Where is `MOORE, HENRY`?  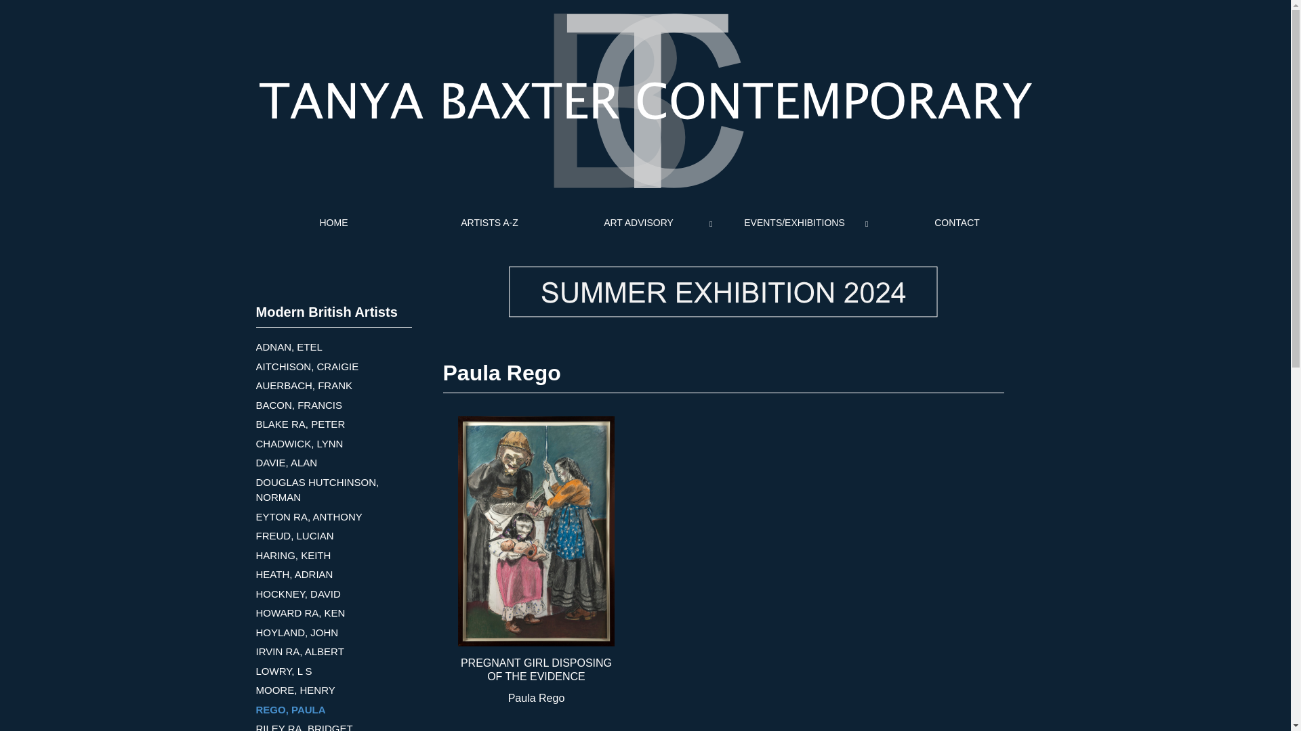 MOORE, HENRY is located at coordinates (295, 690).